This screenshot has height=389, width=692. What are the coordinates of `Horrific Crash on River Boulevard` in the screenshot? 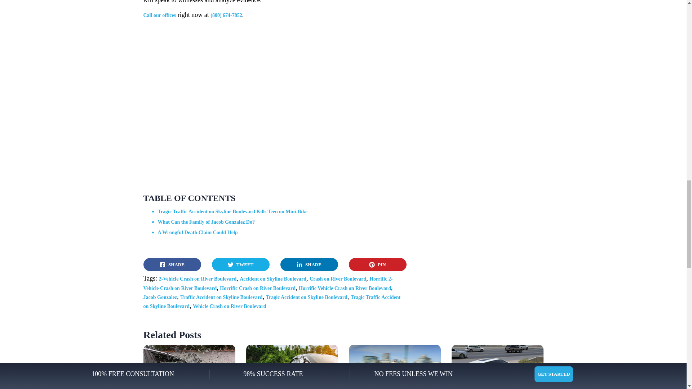 It's located at (257, 288).